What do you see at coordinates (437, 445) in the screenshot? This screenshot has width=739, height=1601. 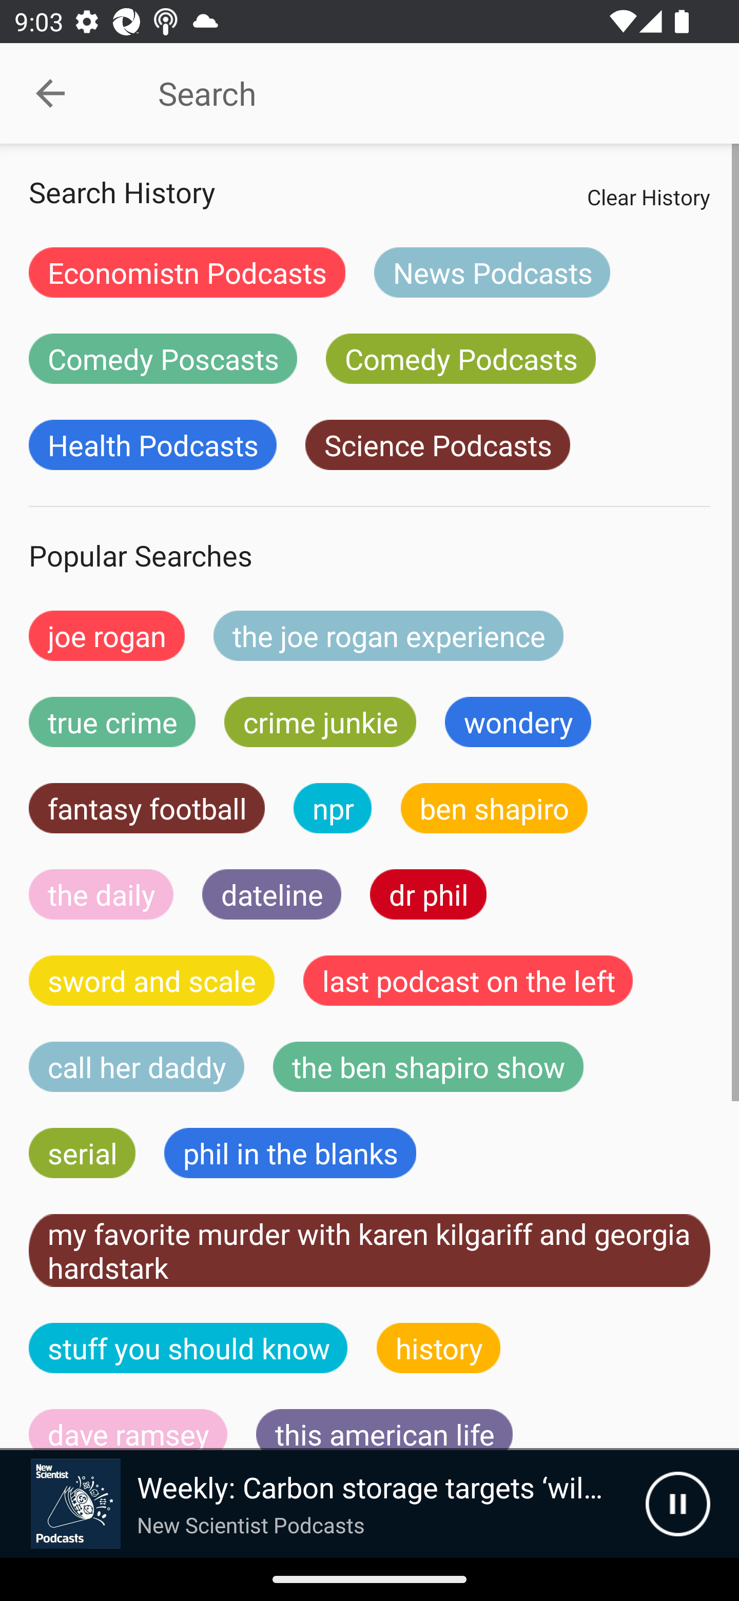 I see `Science Podcasts` at bounding box center [437, 445].